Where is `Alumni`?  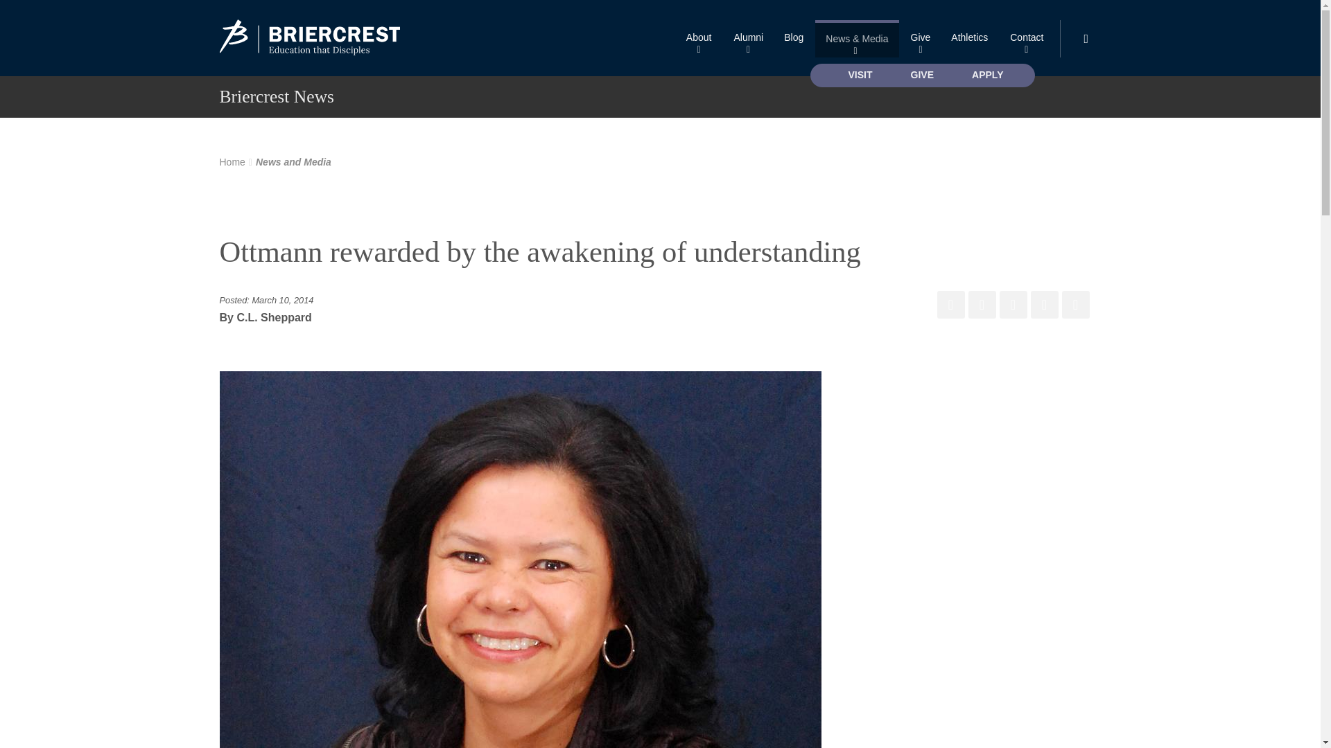
Alumni is located at coordinates (747, 39).